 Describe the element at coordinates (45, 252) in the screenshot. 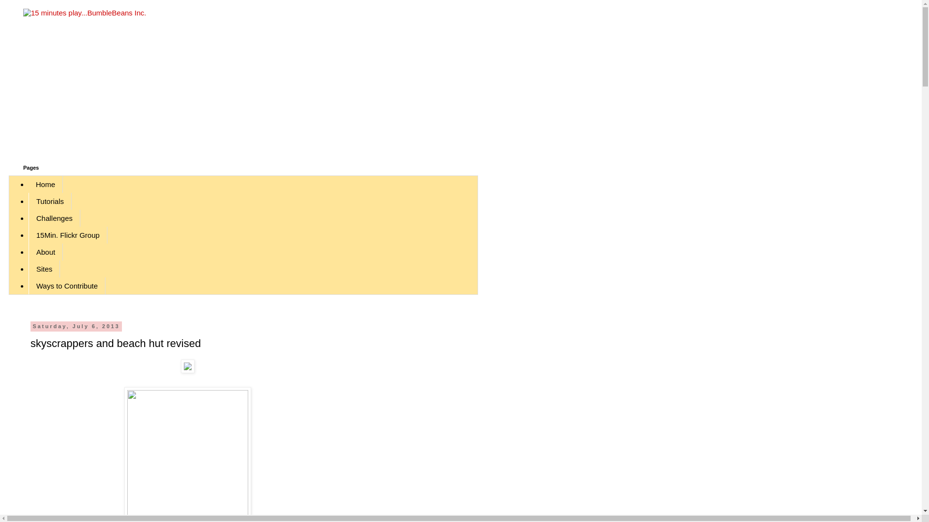

I see `About` at that location.